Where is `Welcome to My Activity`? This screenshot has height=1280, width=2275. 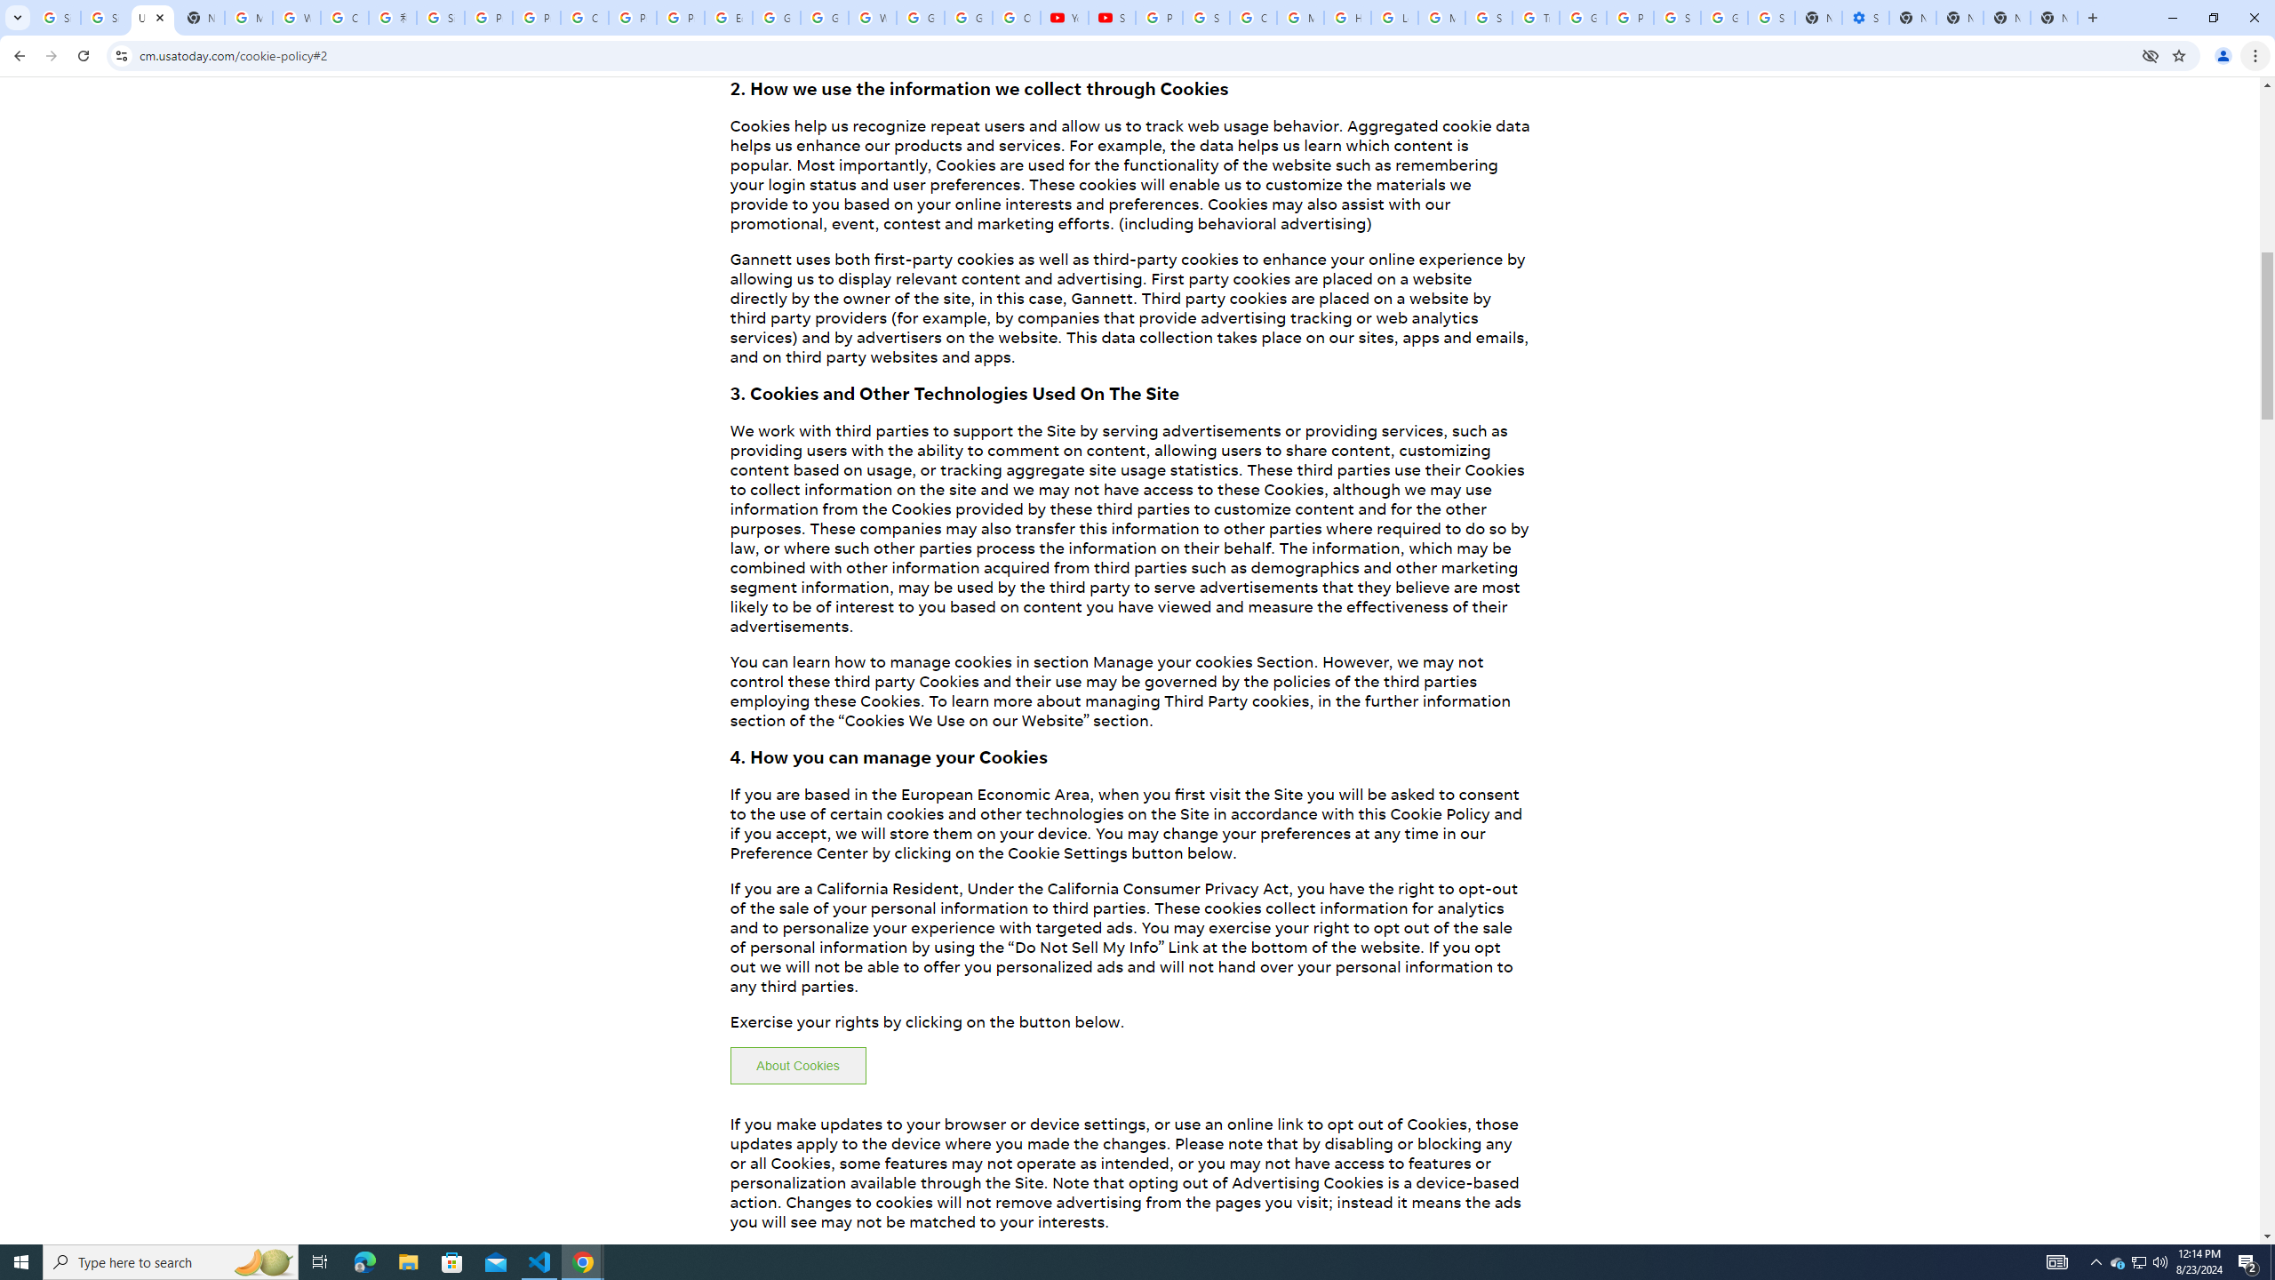 Welcome to My Activity is located at coordinates (873, 18).